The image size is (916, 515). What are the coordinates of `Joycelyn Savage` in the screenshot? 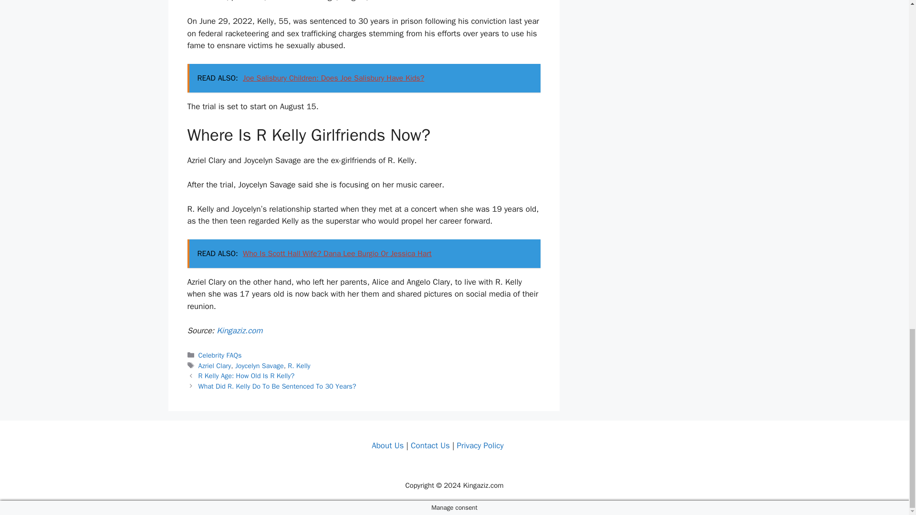 It's located at (260, 366).